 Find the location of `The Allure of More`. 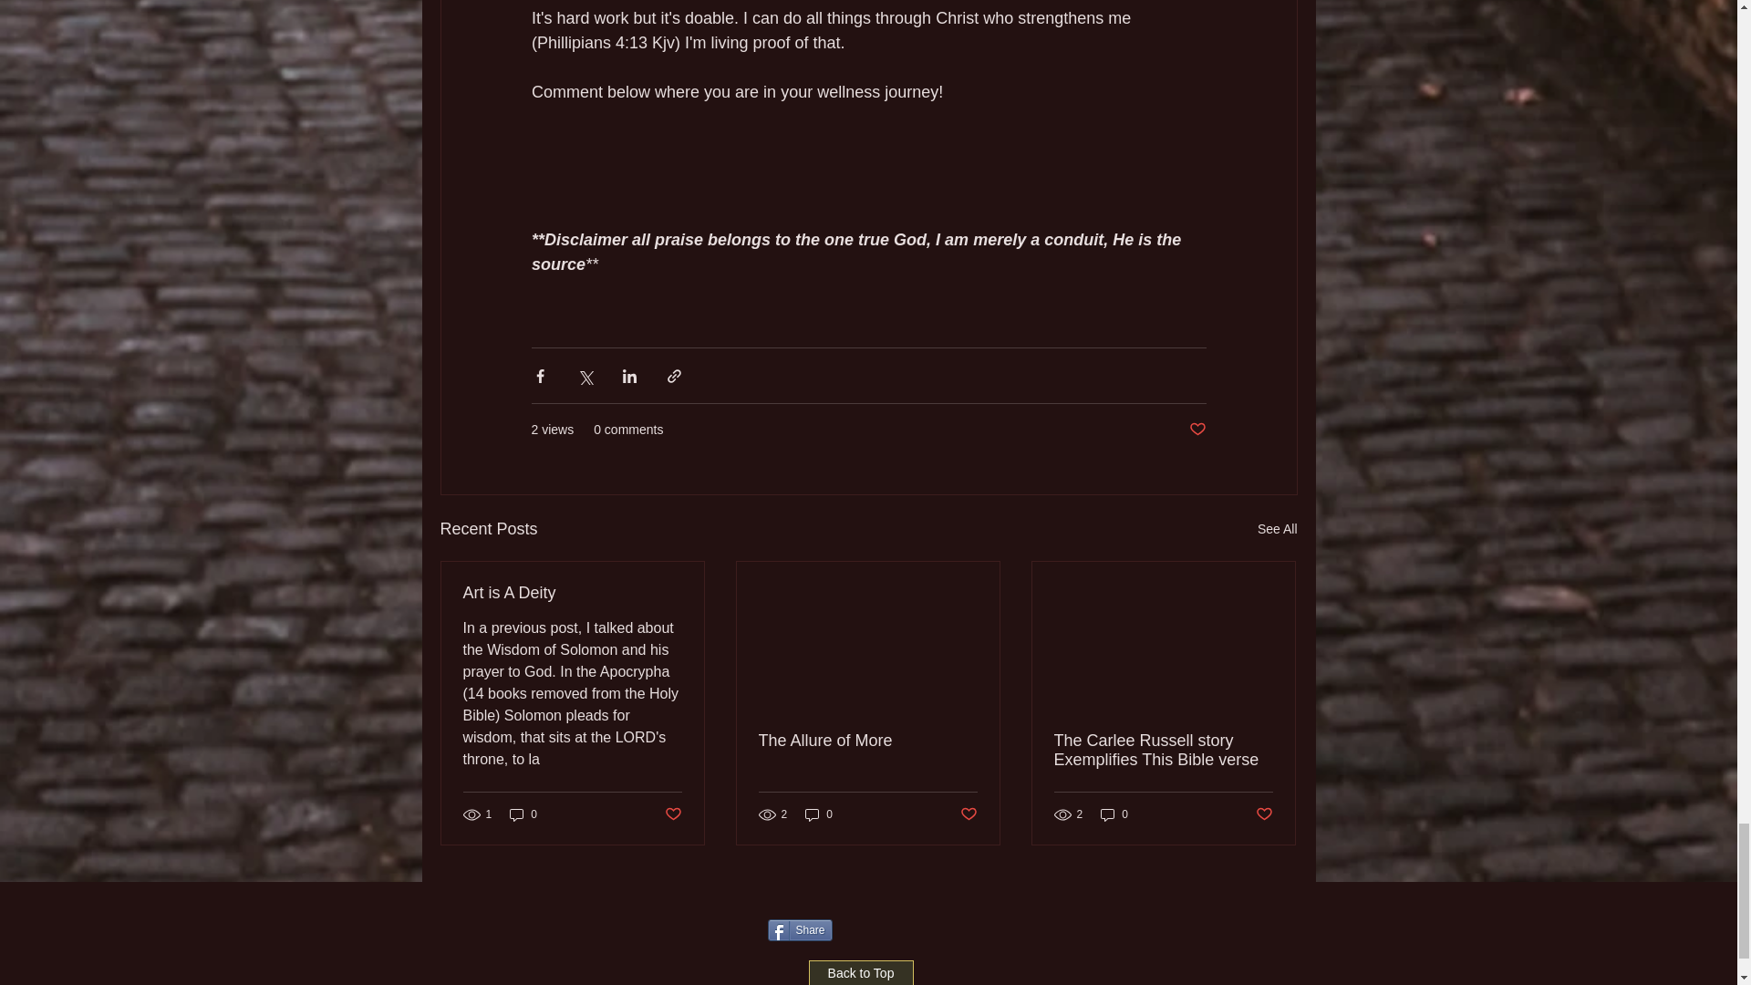

The Allure of More is located at coordinates (867, 741).